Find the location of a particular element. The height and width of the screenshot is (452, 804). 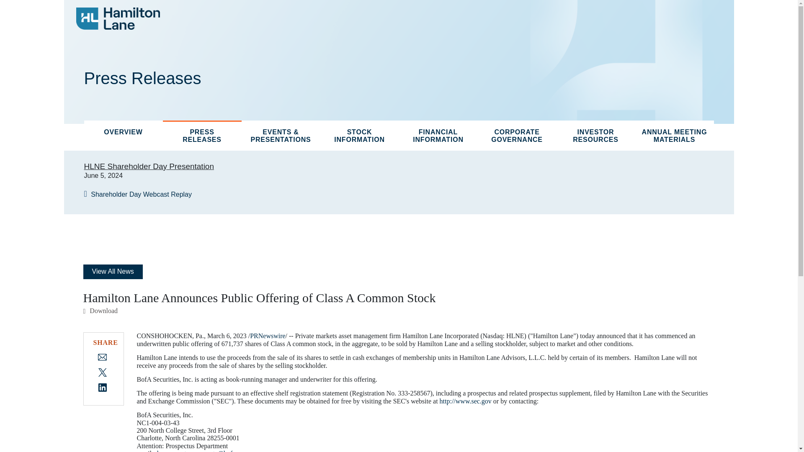

OVERVIEW is located at coordinates (123, 131).